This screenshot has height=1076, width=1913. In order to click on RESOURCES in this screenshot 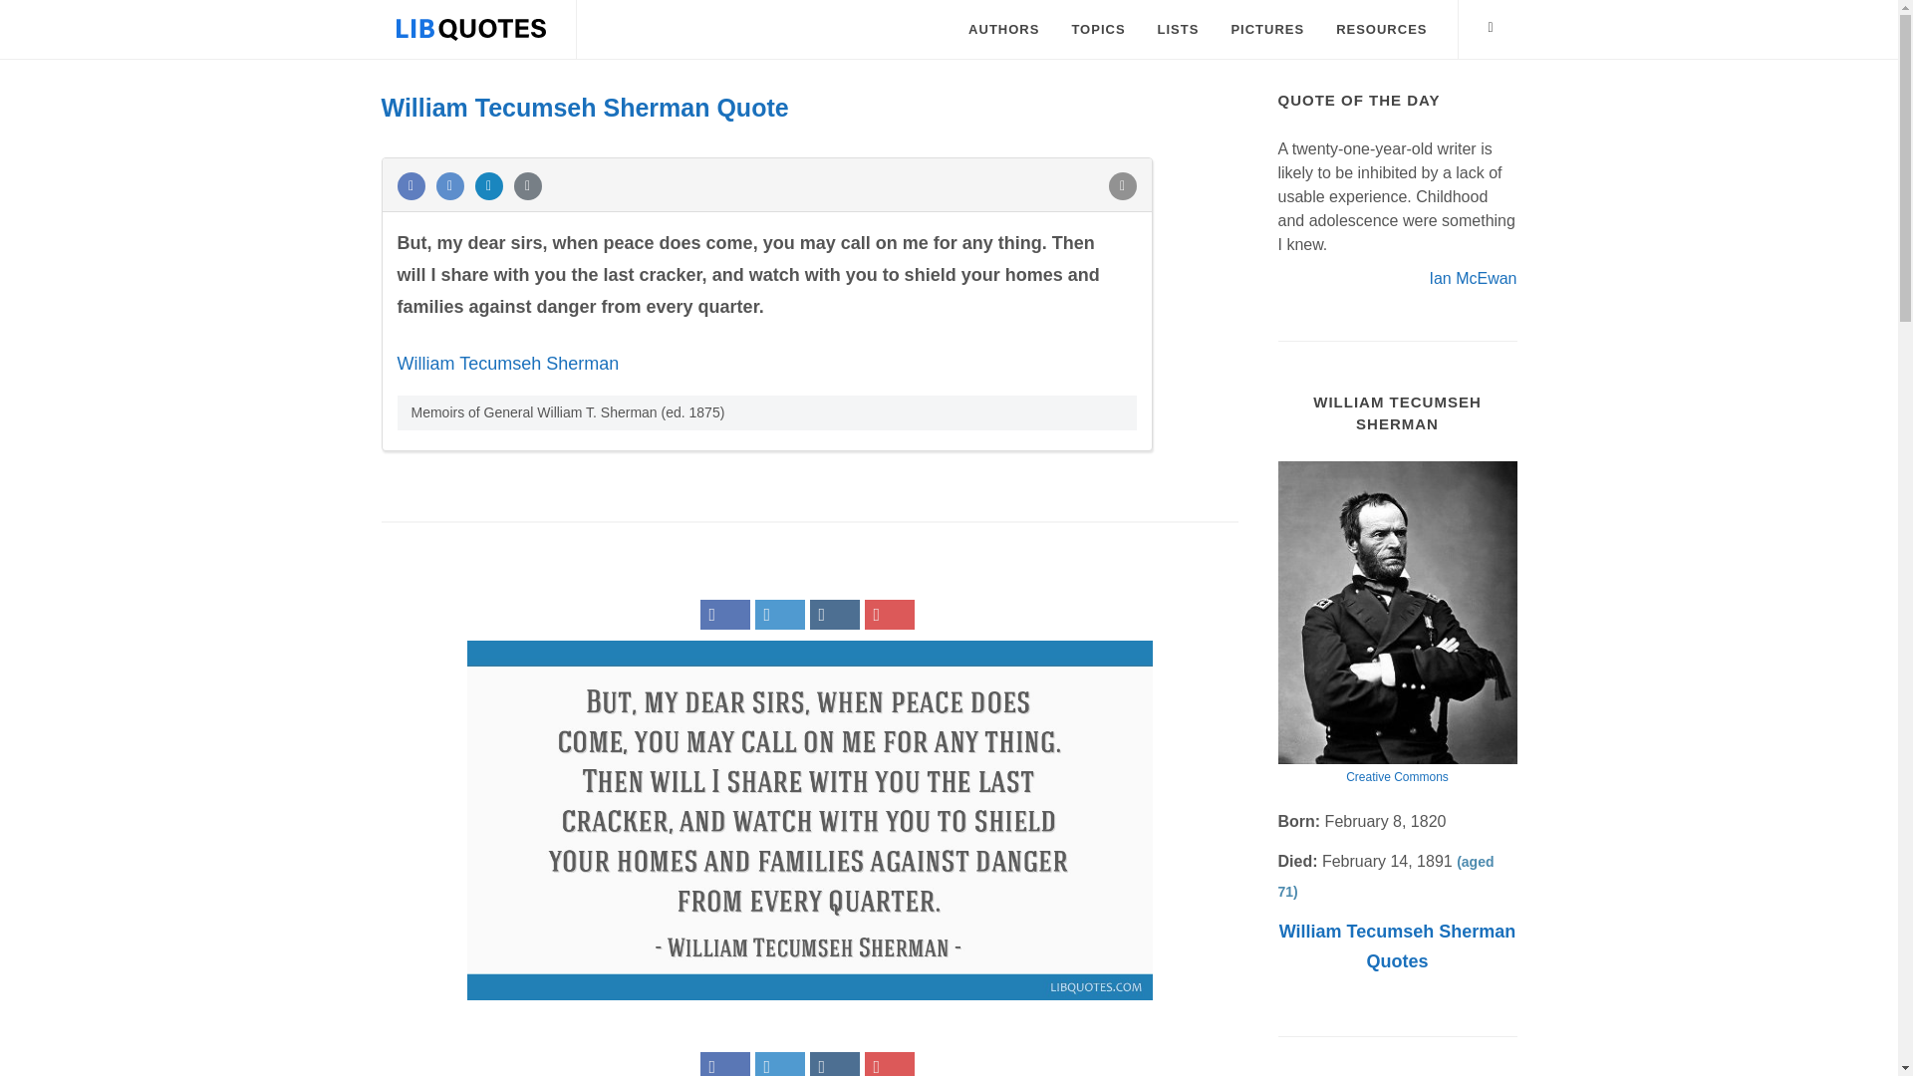, I will do `click(1381, 30)`.